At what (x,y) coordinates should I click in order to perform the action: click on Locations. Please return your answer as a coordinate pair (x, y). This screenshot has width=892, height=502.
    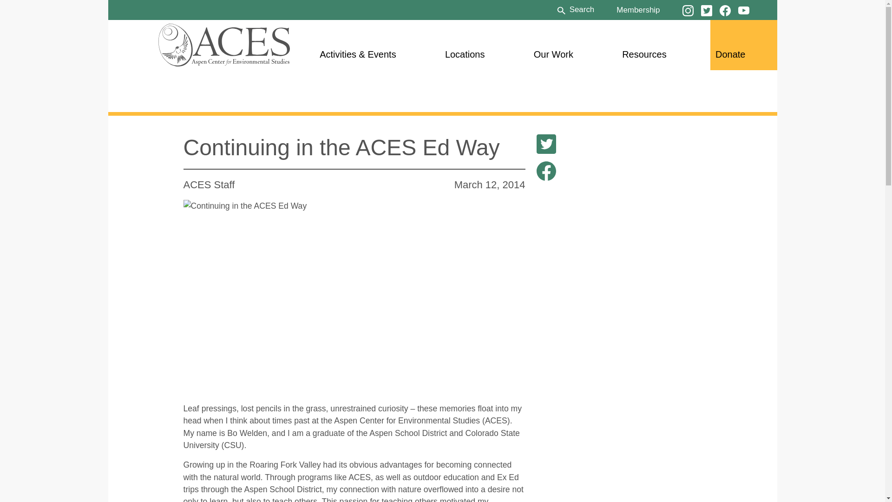
    Looking at the image, I should click on (465, 54).